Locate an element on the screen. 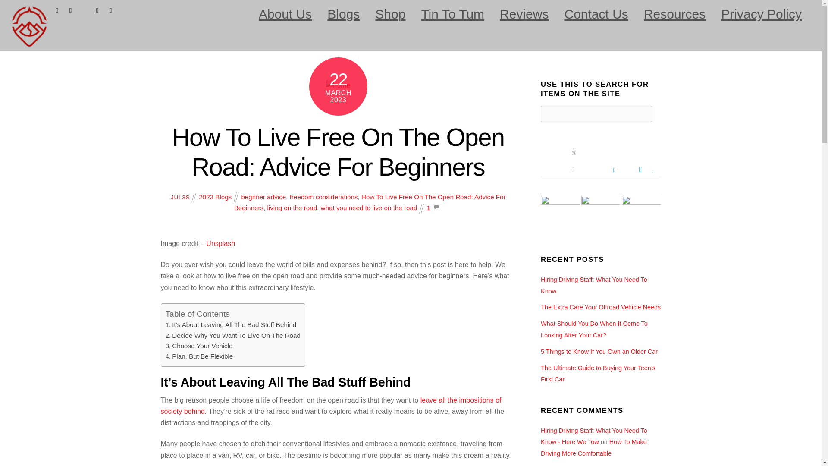 Image resolution: width=828 pixels, height=466 pixels. How To Live Free On The Open Road: Advice For Beginners is located at coordinates (338, 152).